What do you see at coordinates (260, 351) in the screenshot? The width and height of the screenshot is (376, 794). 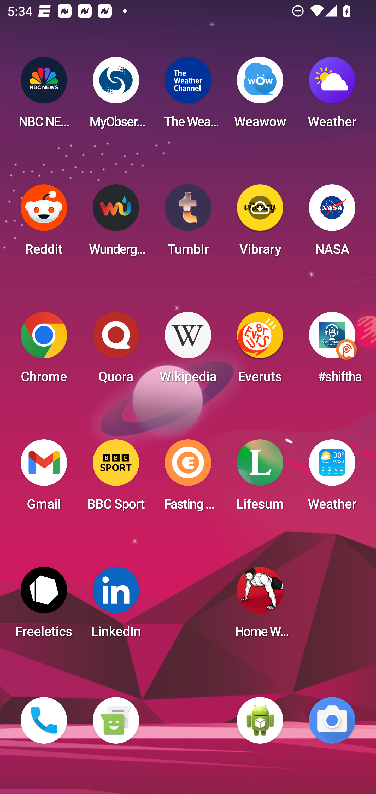 I see `Everuts` at bounding box center [260, 351].